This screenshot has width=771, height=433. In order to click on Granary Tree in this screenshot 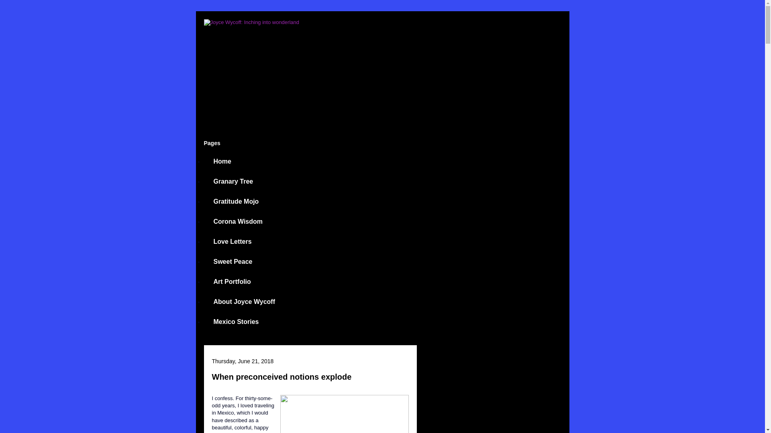, I will do `click(233, 181)`.